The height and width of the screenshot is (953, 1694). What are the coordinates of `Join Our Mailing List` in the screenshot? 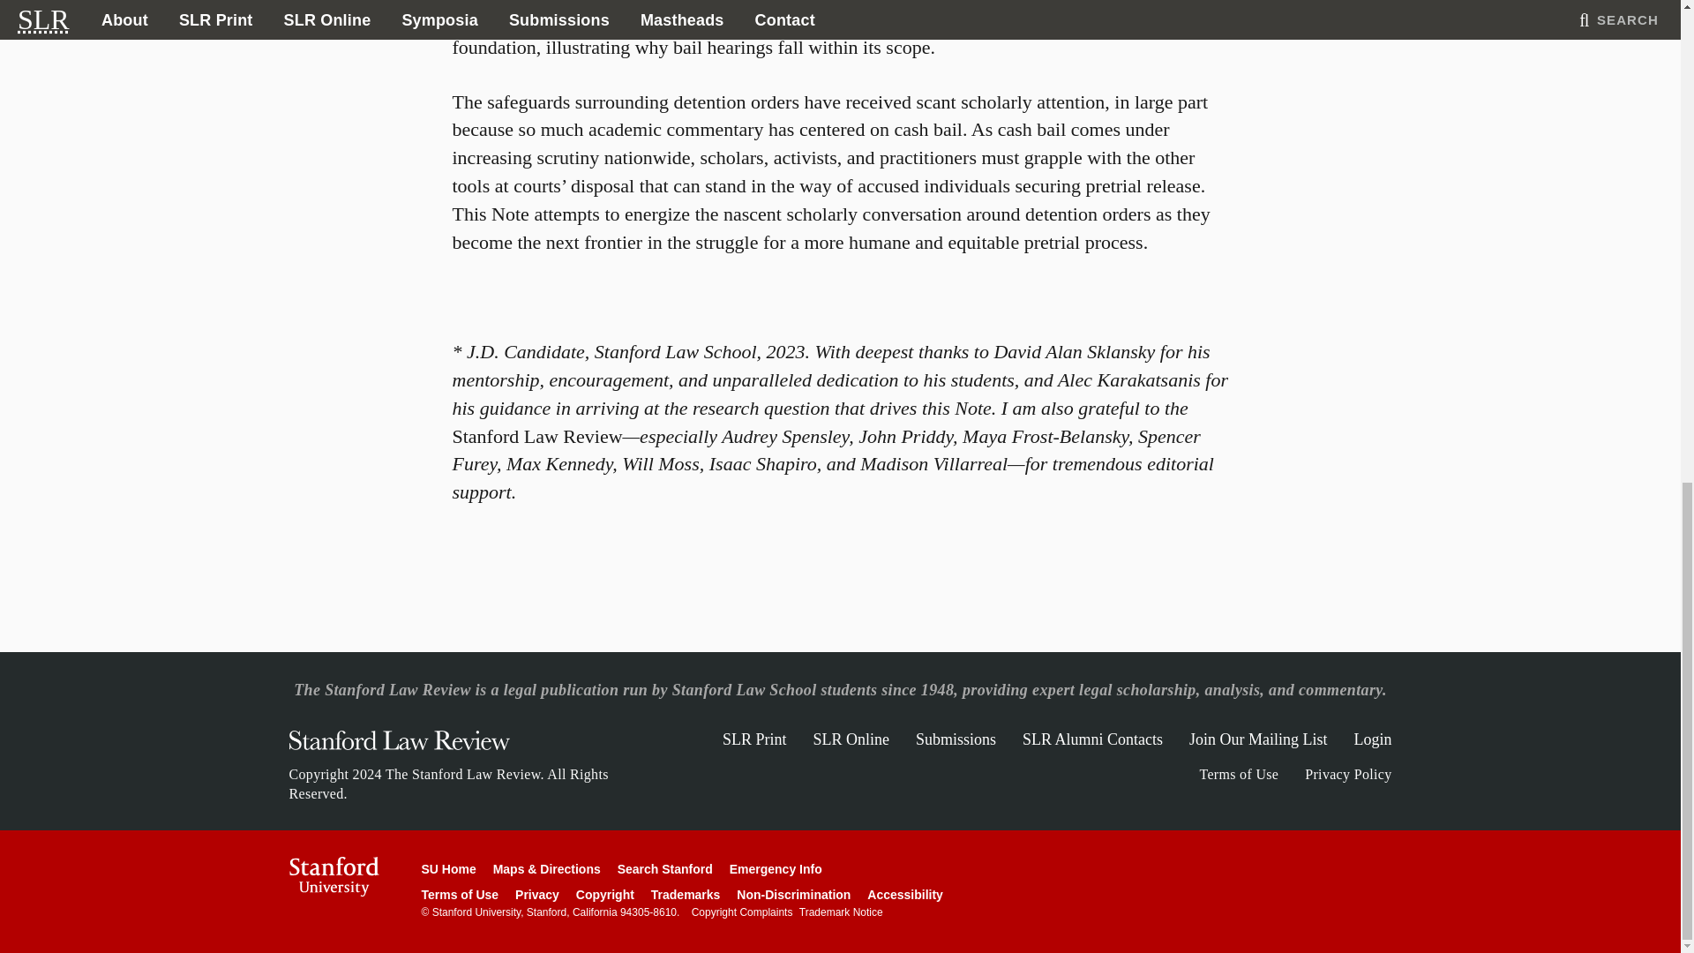 It's located at (1258, 739).